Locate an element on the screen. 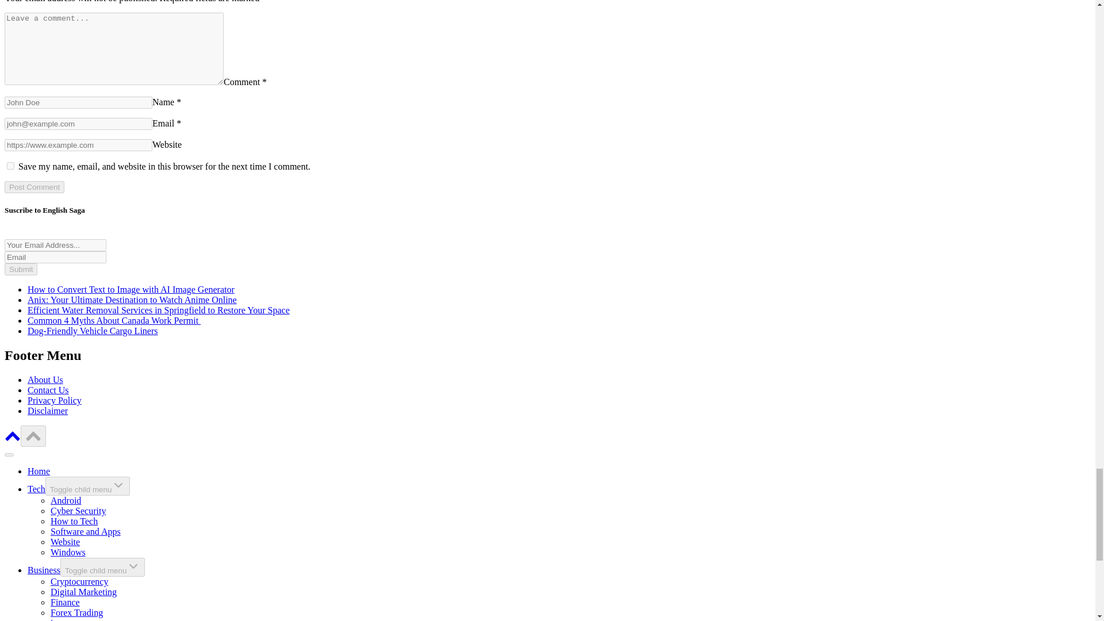 The width and height of the screenshot is (1104, 621). yes is located at coordinates (10, 166).